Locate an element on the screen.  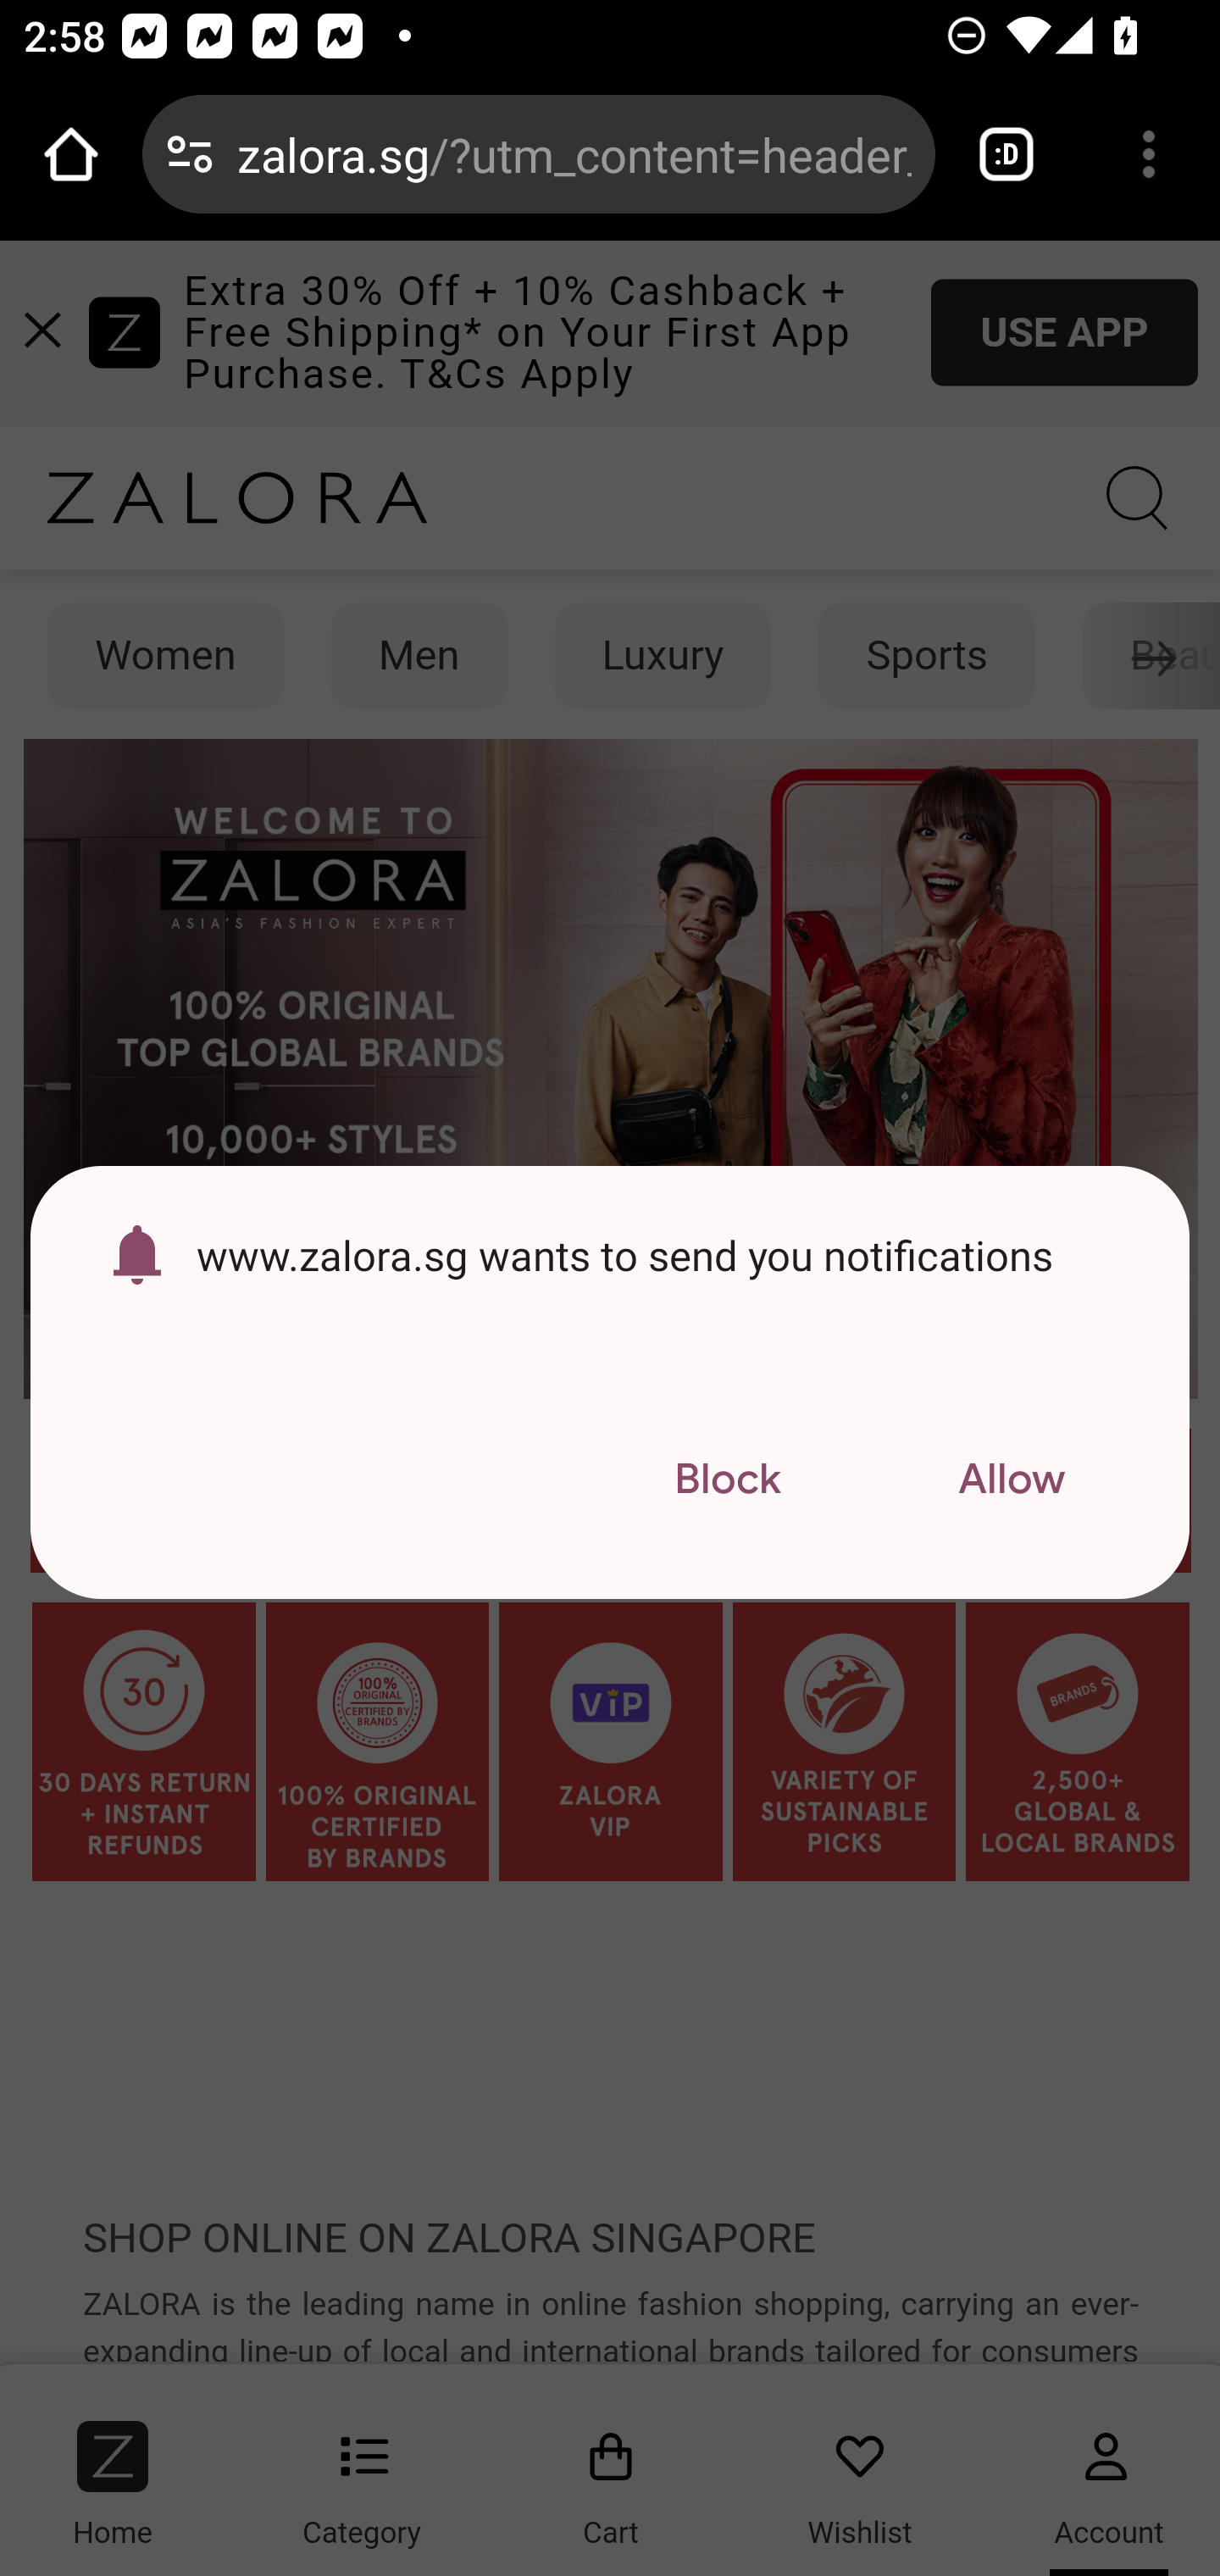
Block is located at coordinates (727, 1480).